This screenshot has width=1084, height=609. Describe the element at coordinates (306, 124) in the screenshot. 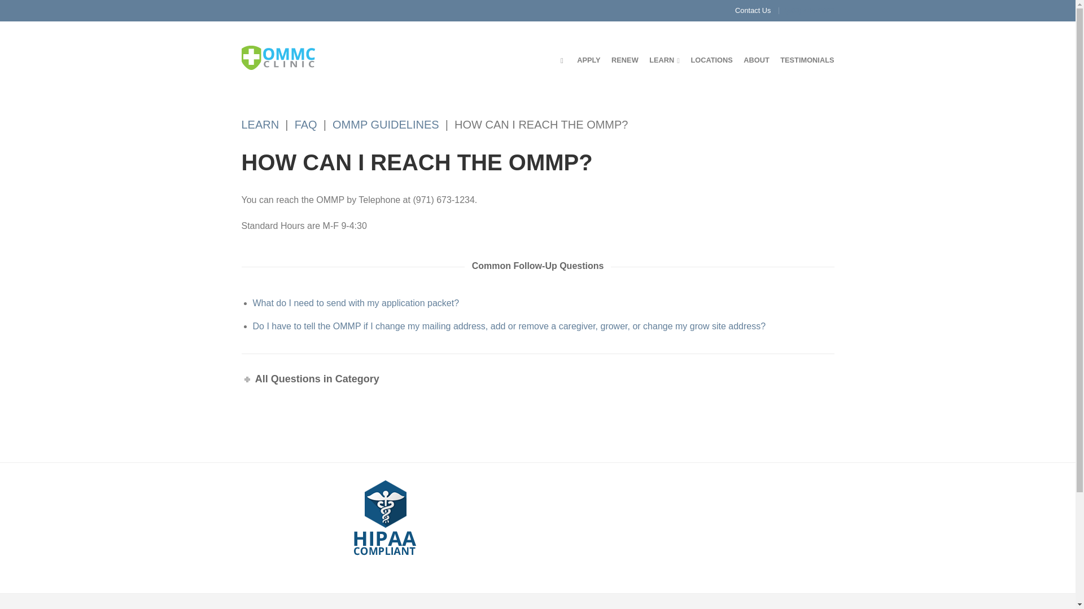

I see `Go to FAQ.` at that location.